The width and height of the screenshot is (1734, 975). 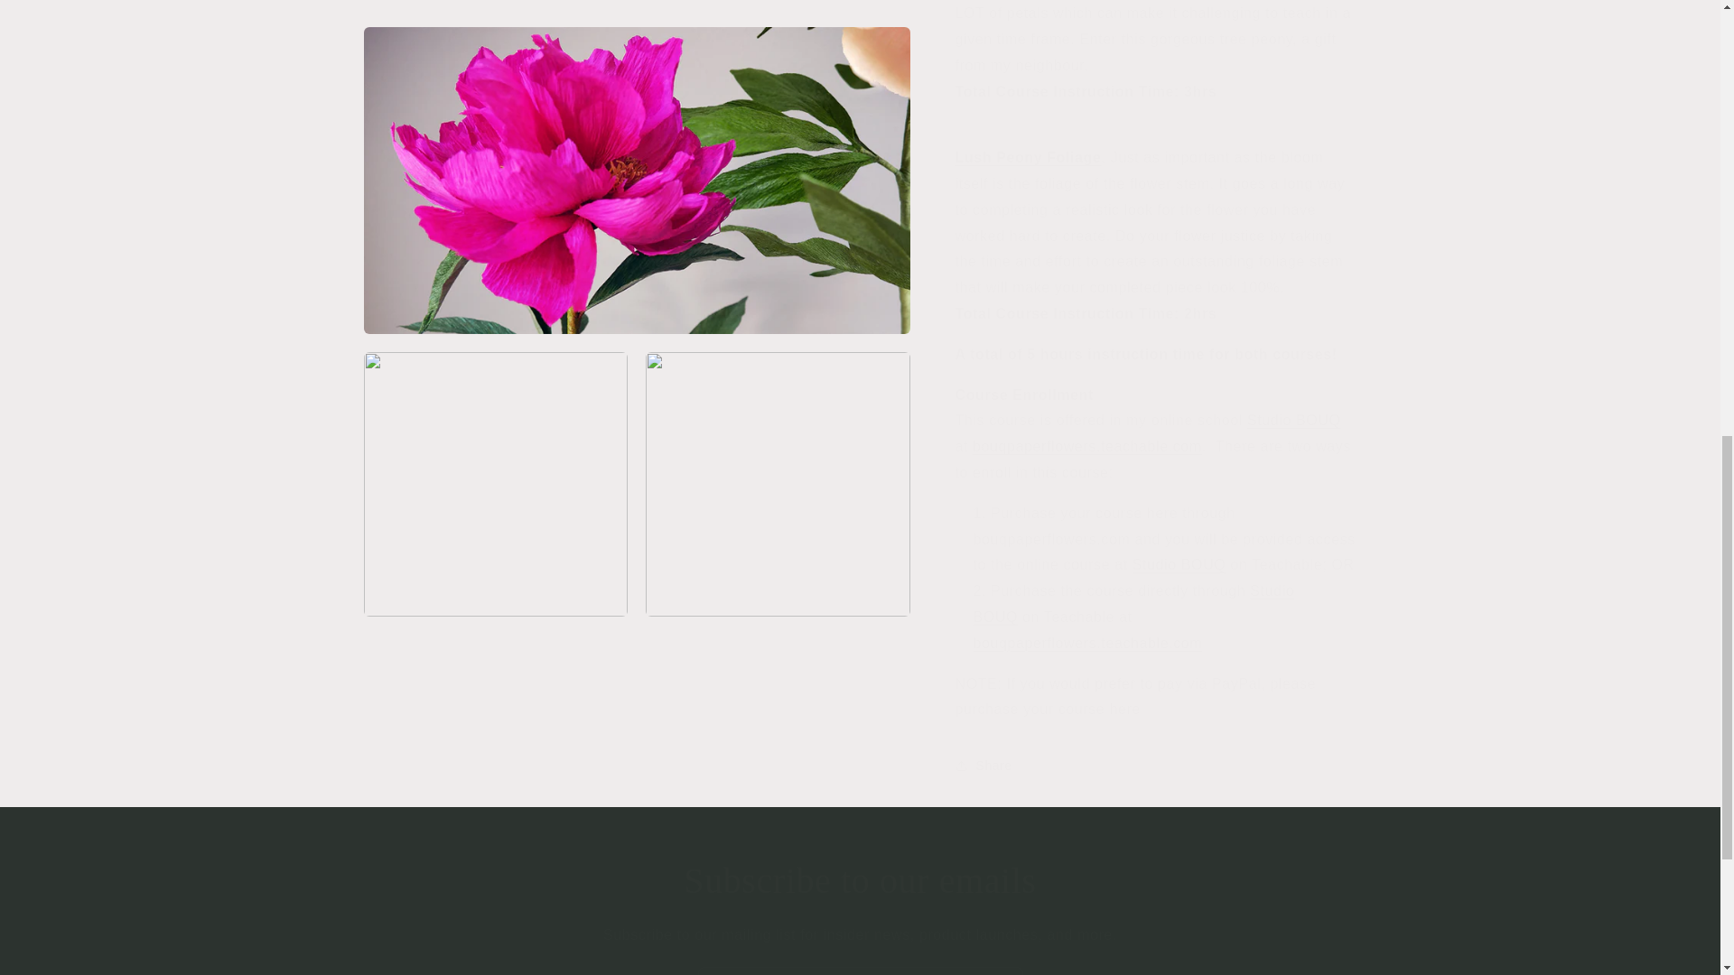 I want to click on Subscribe to our emails, so click(x=860, y=881).